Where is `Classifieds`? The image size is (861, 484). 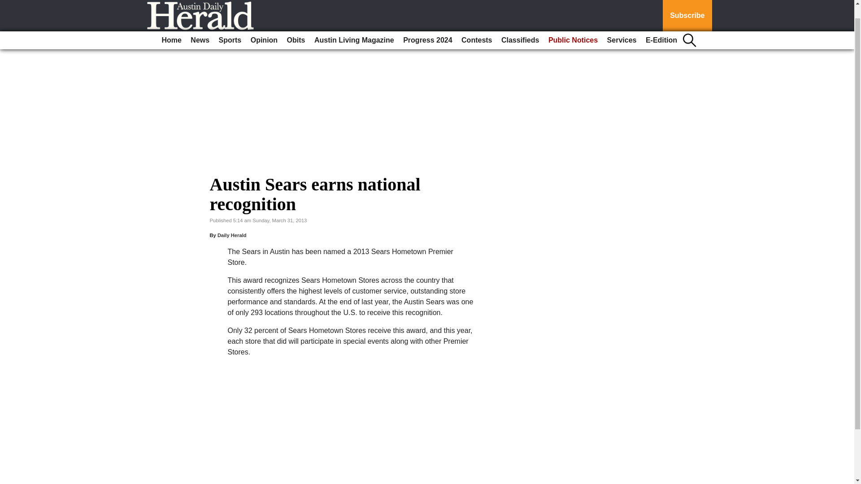 Classifieds is located at coordinates (520, 26).